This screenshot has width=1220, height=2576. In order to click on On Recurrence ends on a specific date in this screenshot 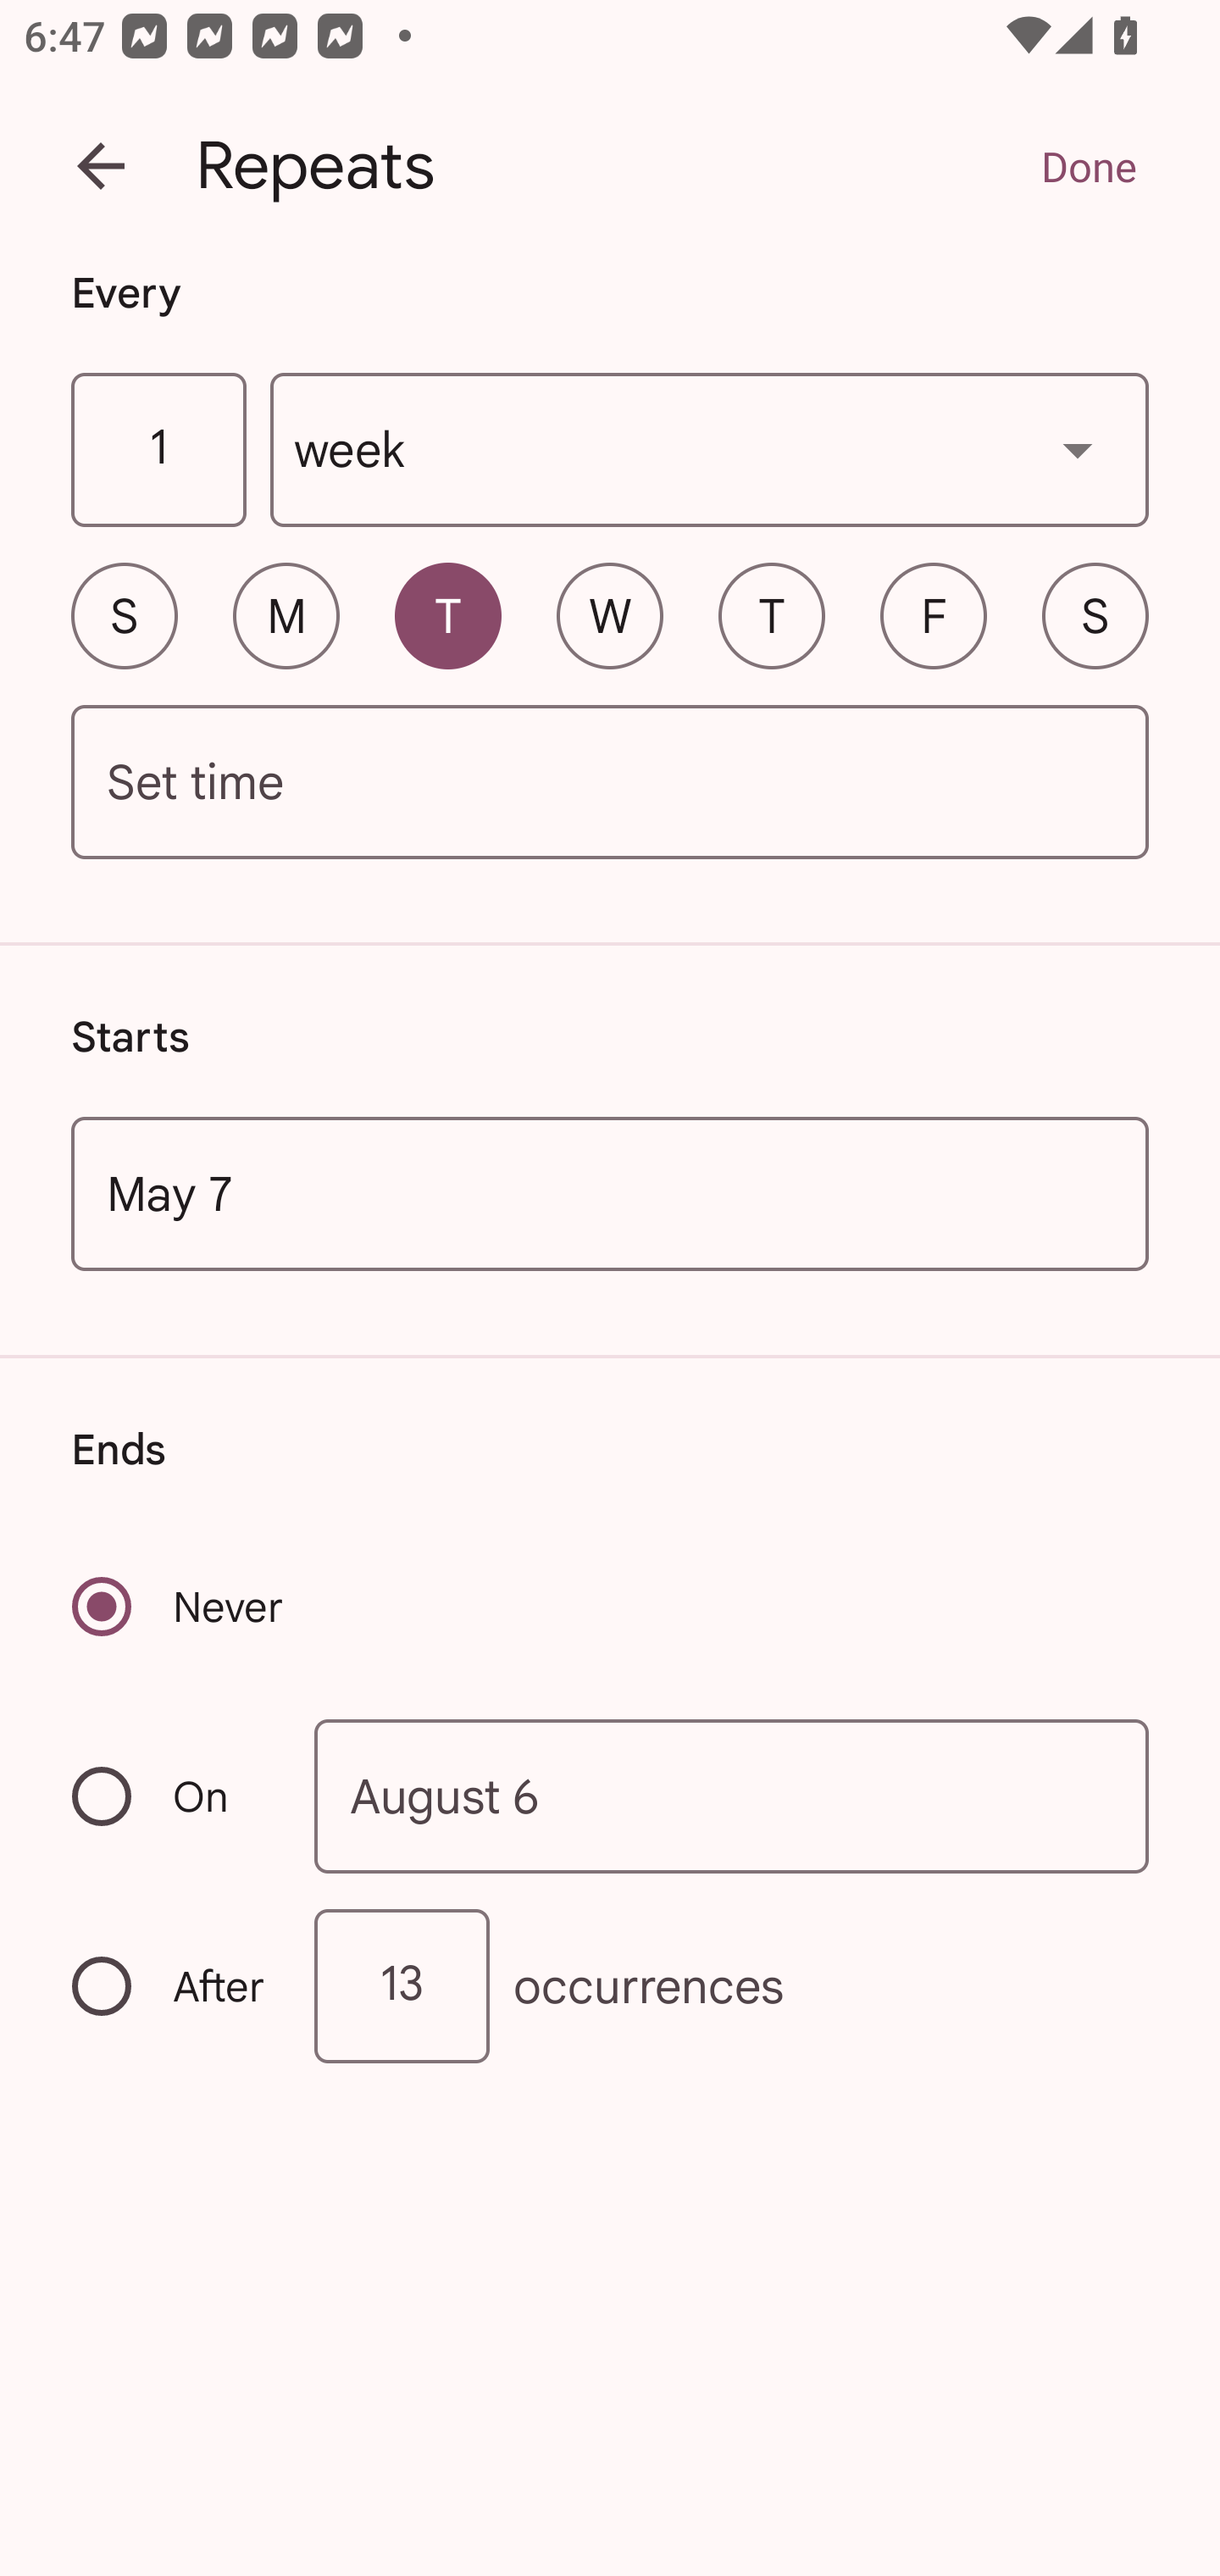, I will do `click(171, 1796)`.